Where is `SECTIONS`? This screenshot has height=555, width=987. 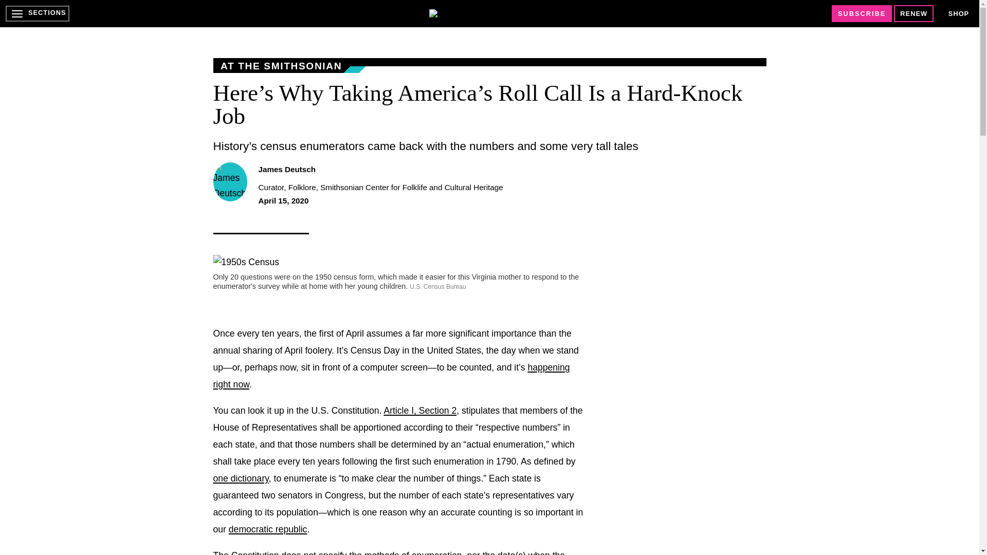 SECTIONS is located at coordinates (37, 13).